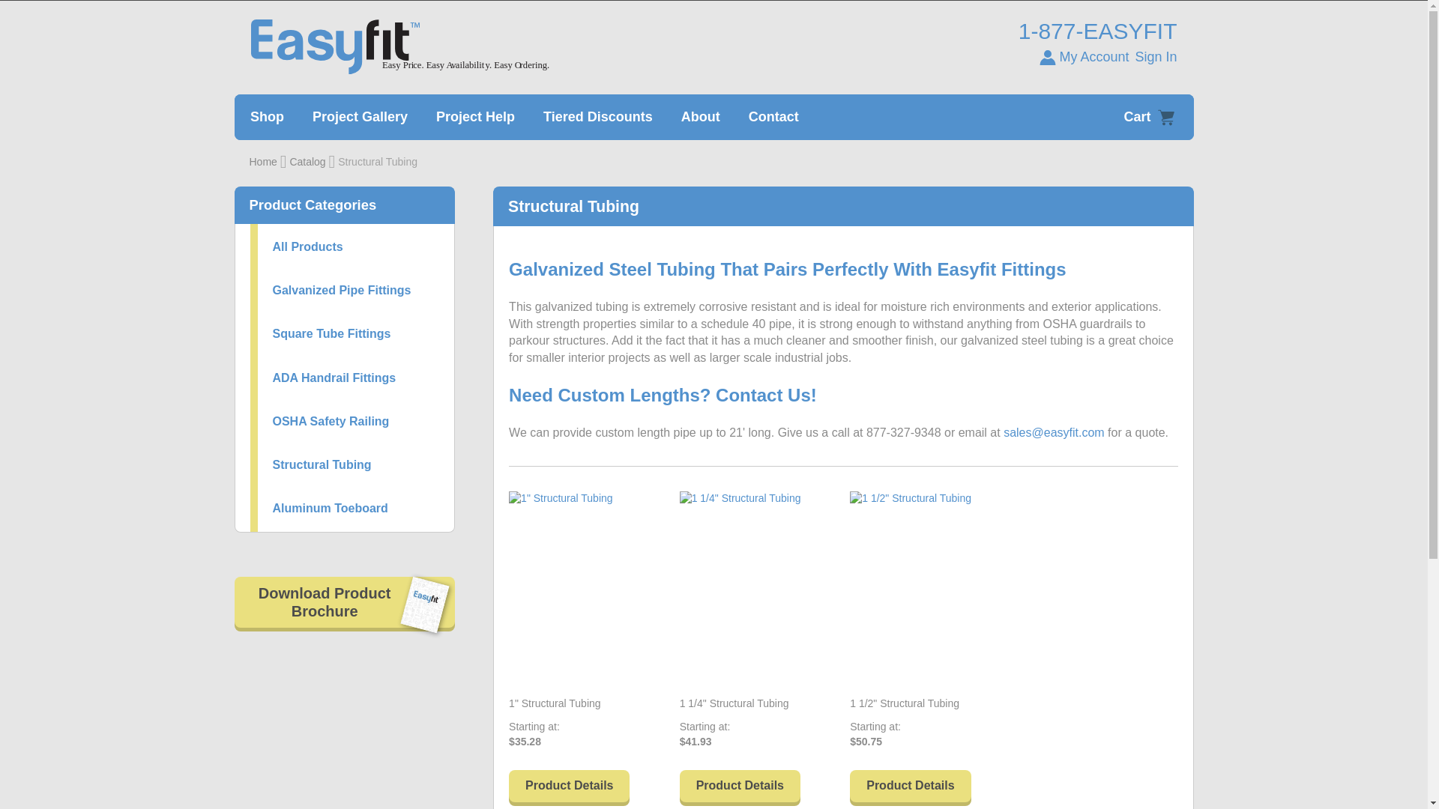 This screenshot has height=809, width=1439. I want to click on Product Details, so click(570, 788).